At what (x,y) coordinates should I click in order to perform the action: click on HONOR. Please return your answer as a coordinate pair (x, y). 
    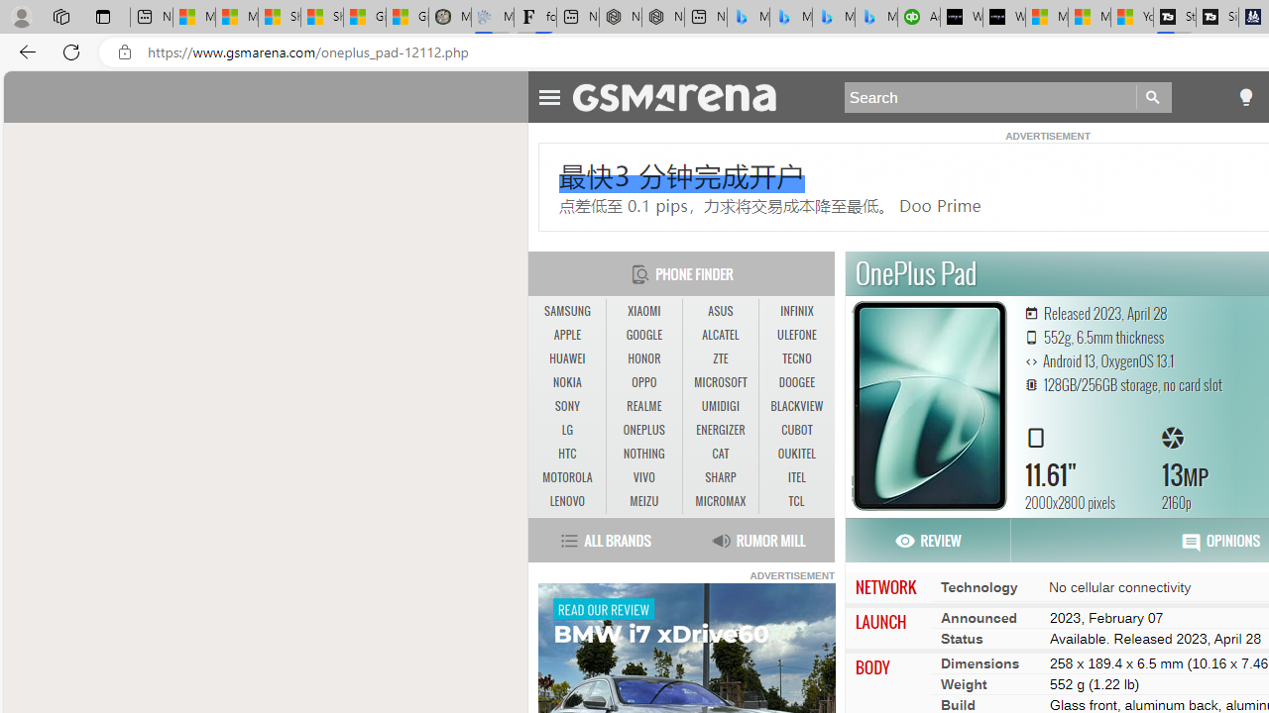
    Looking at the image, I should click on (643, 358).